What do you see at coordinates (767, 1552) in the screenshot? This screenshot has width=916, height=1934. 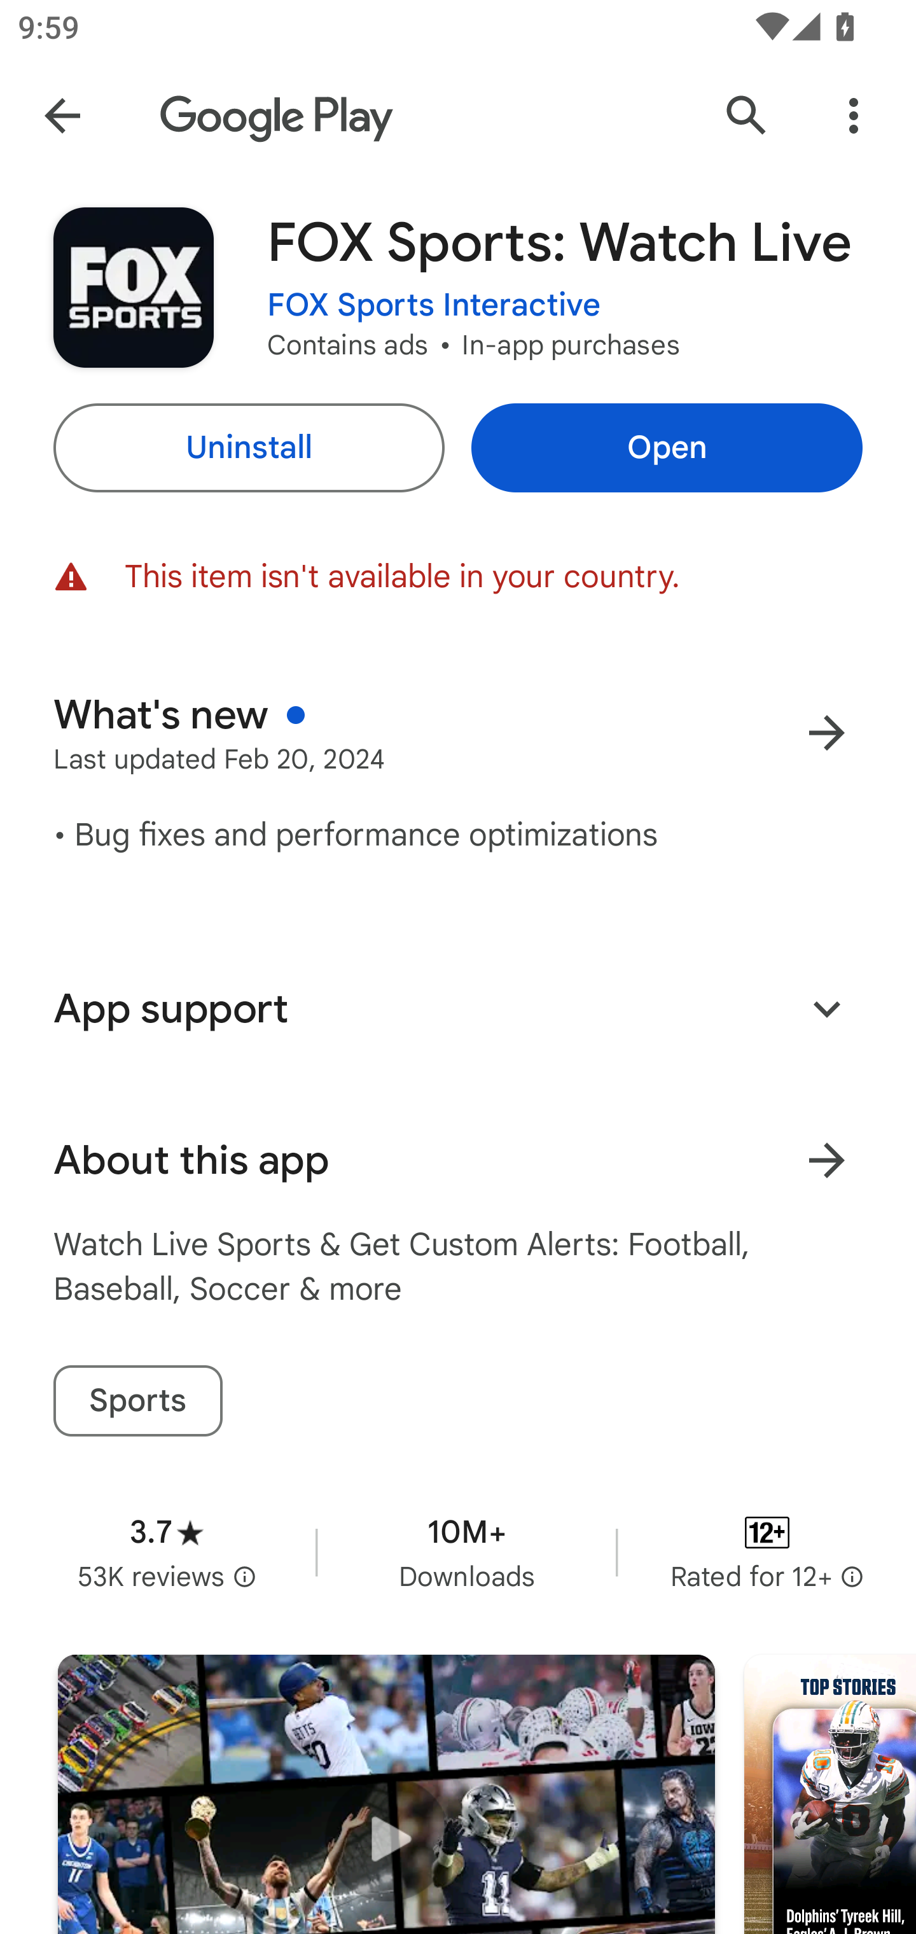 I see `Content rating Rated for 12+` at bounding box center [767, 1552].